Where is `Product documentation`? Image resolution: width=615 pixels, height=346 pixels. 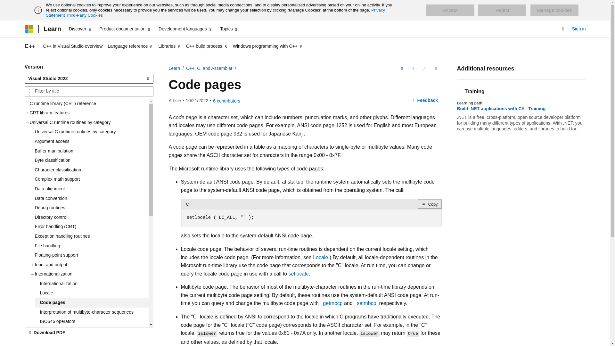
Product documentation is located at coordinates (125, 29).